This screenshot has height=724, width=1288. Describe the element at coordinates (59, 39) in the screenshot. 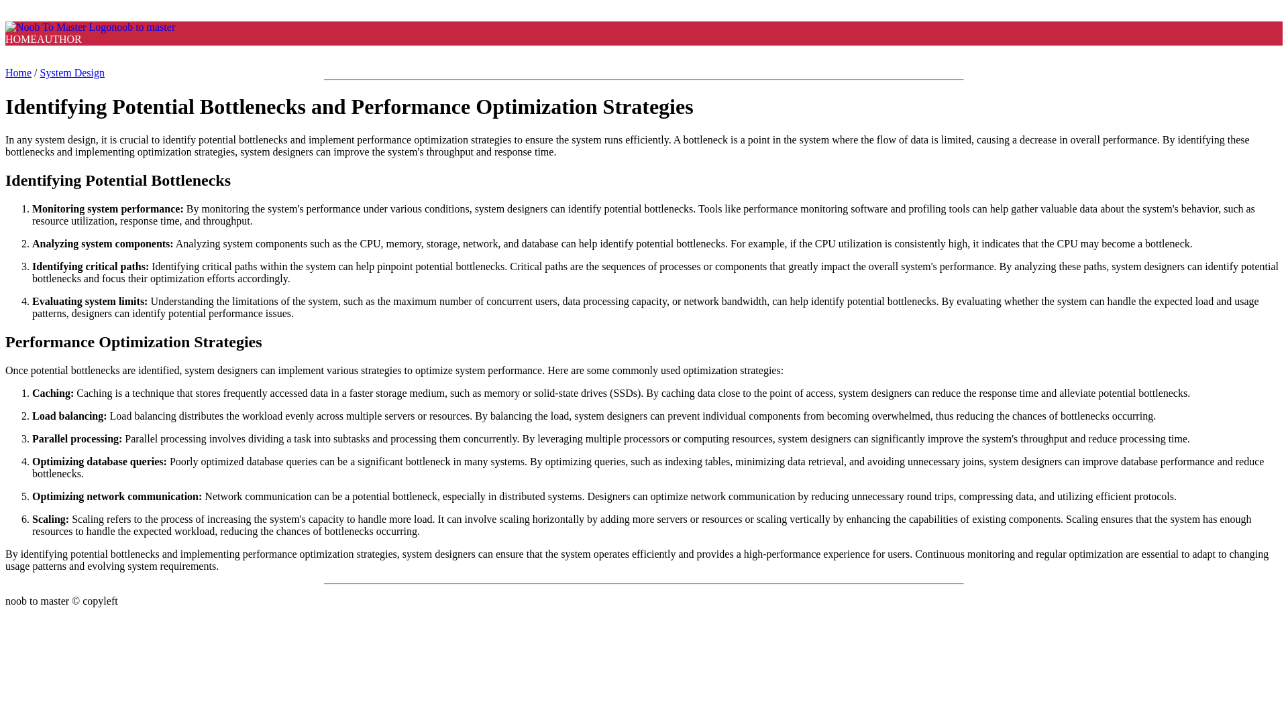

I see `AUTHOR` at that location.